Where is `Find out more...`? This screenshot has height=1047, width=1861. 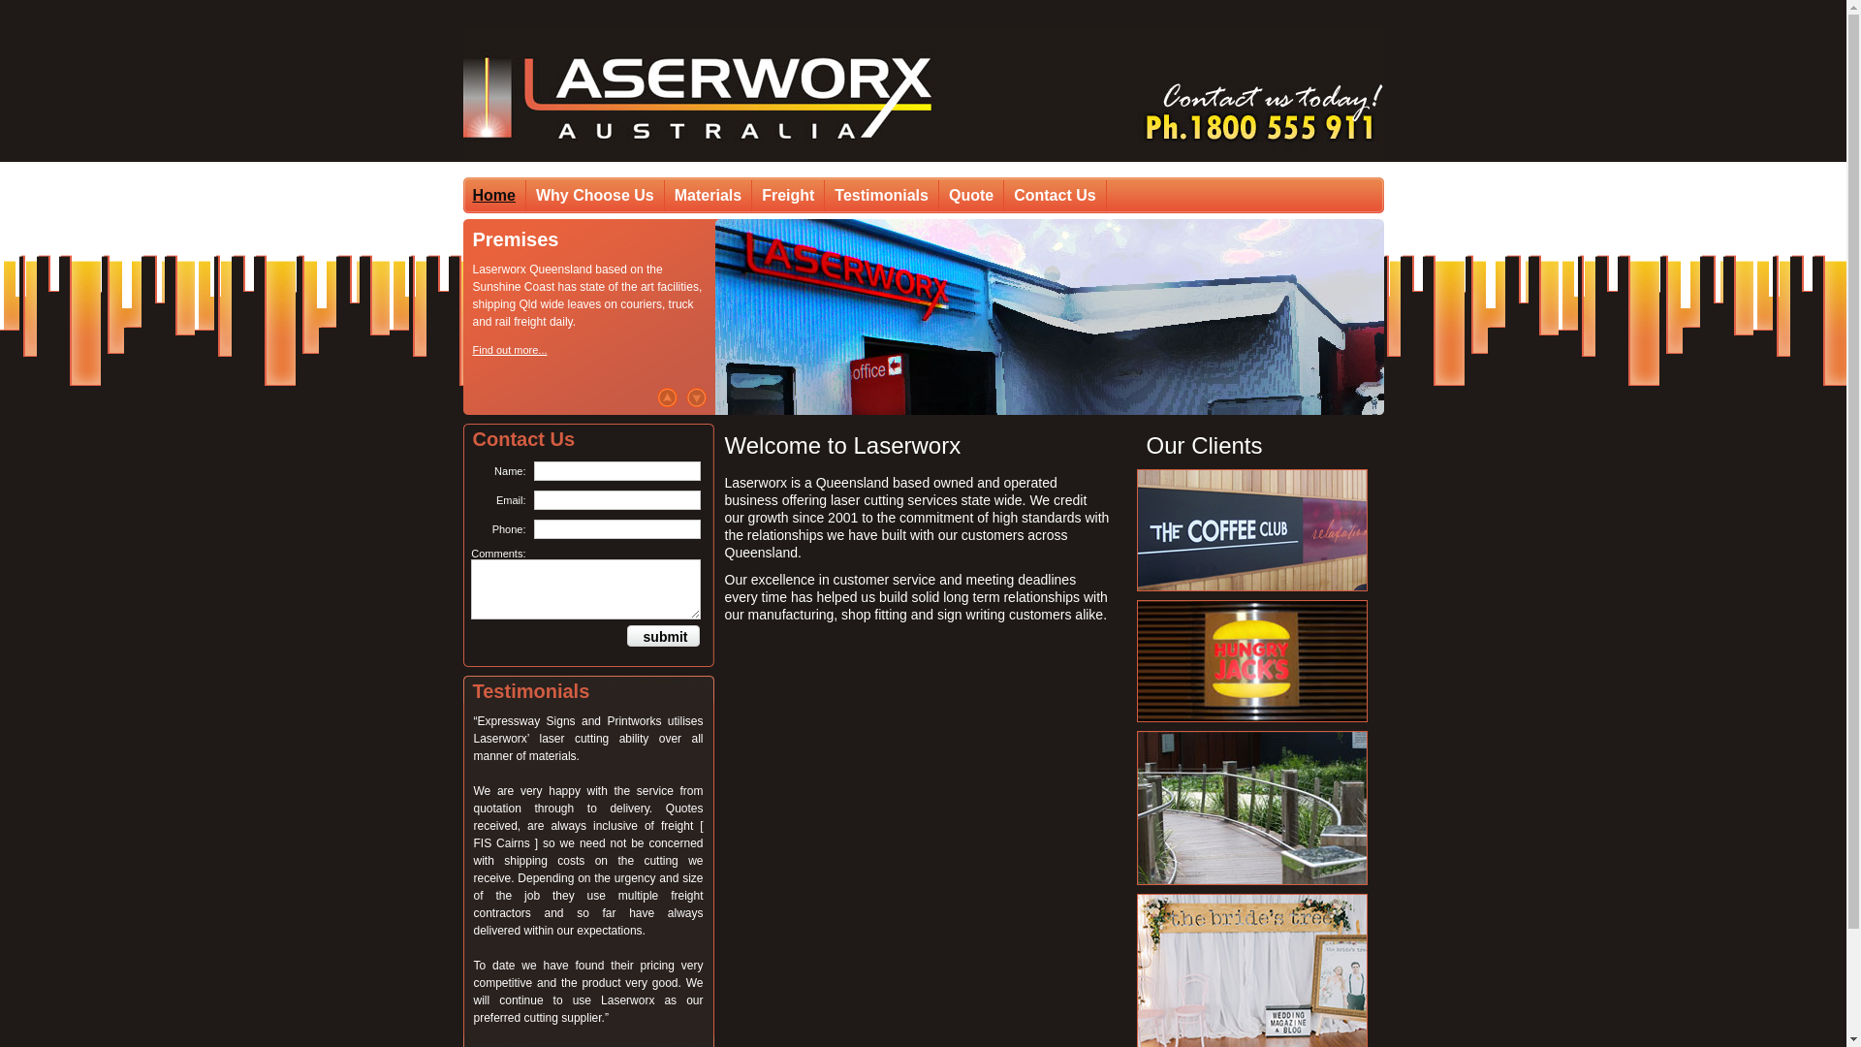 Find out more... is located at coordinates (510, 350).